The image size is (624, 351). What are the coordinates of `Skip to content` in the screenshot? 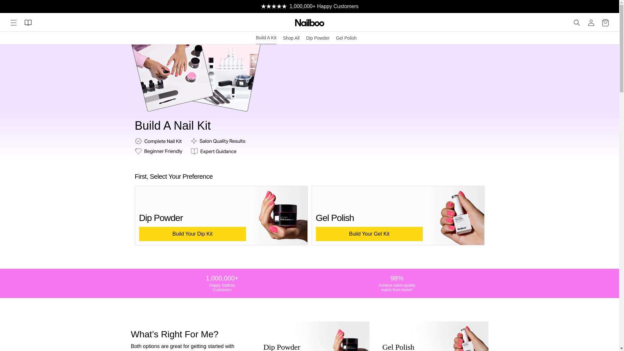 It's located at (19, 7).